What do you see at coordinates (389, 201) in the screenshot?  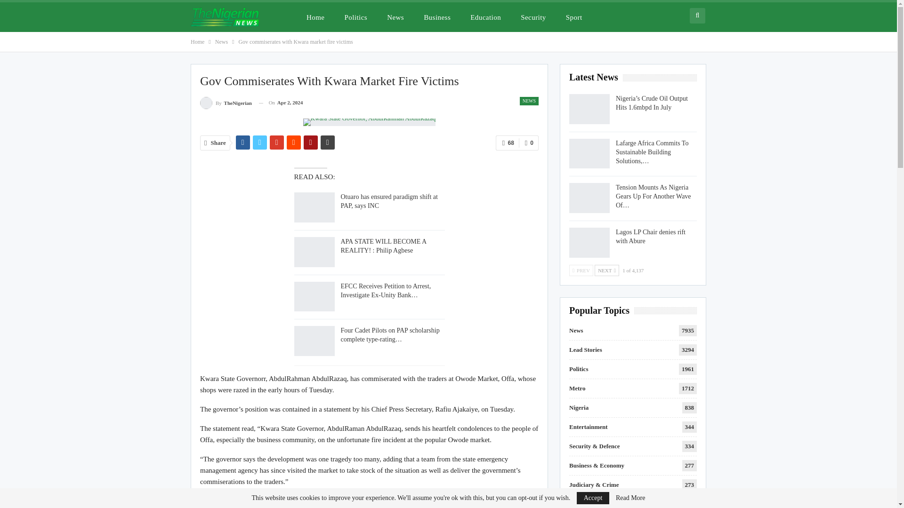 I see `Otuaro has ensured paradigm shift at PAP, says INC` at bounding box center [389, 201].